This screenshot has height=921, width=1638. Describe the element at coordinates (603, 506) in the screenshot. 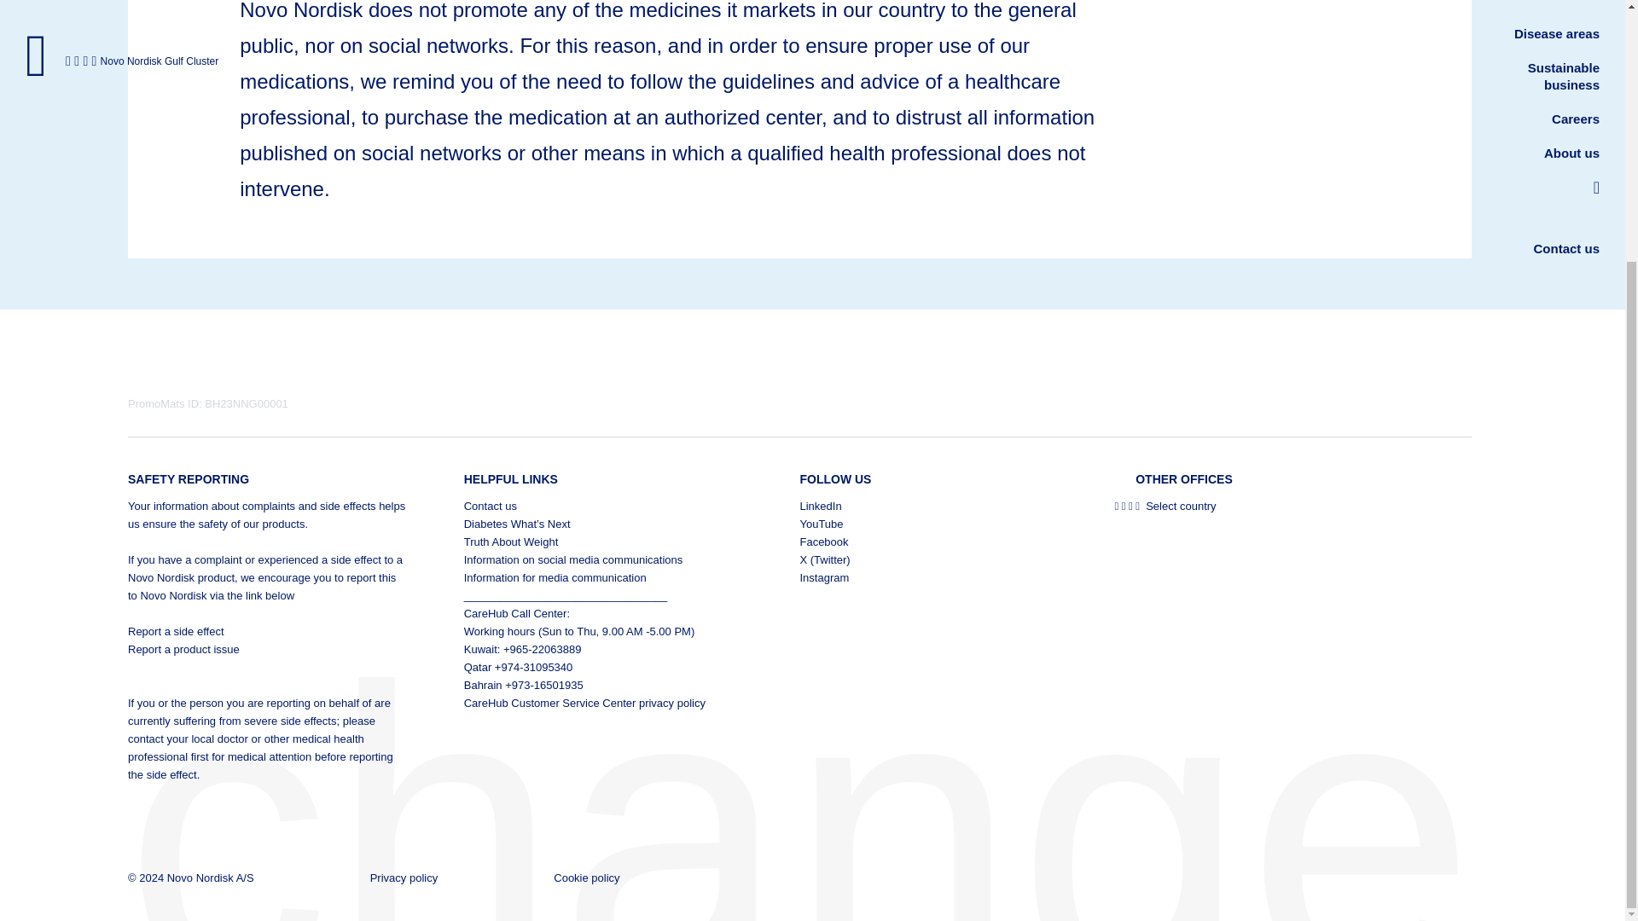

I see `Contact us` at that location.